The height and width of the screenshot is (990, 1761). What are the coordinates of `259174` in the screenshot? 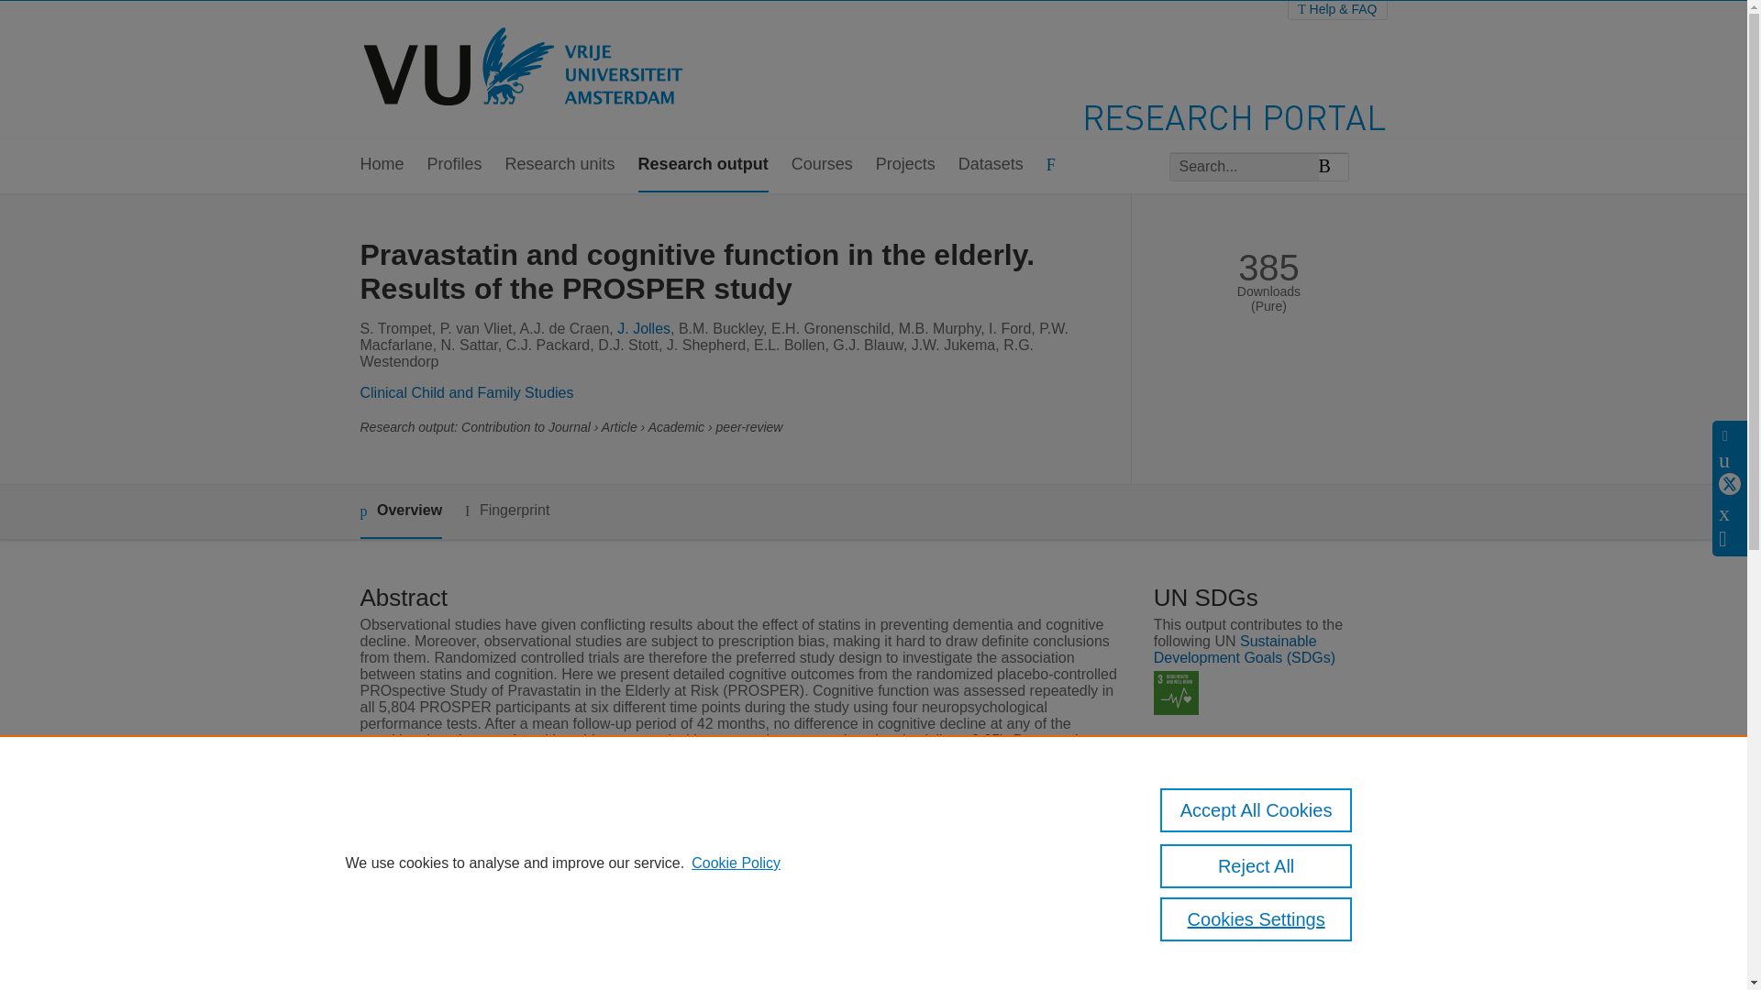 It's located at (1192, 810).